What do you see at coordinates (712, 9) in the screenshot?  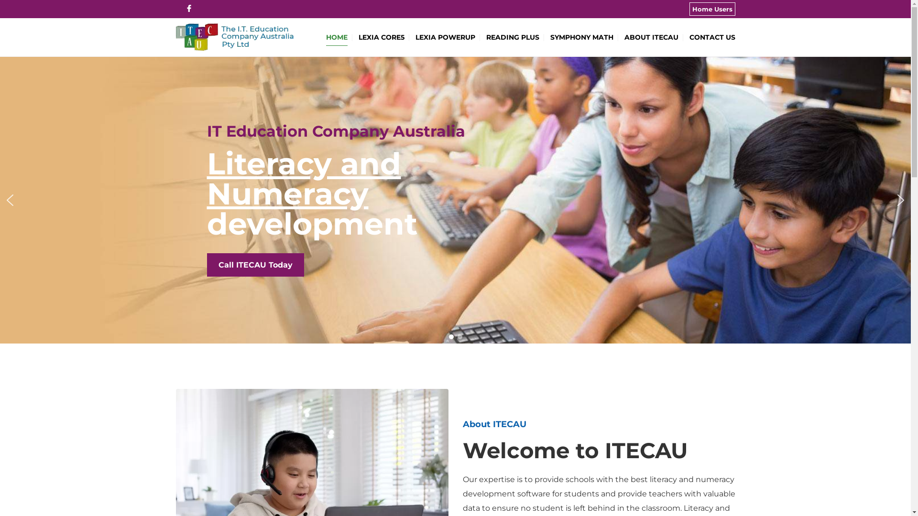 I see `Home Users` at bounding box center [712, 9].